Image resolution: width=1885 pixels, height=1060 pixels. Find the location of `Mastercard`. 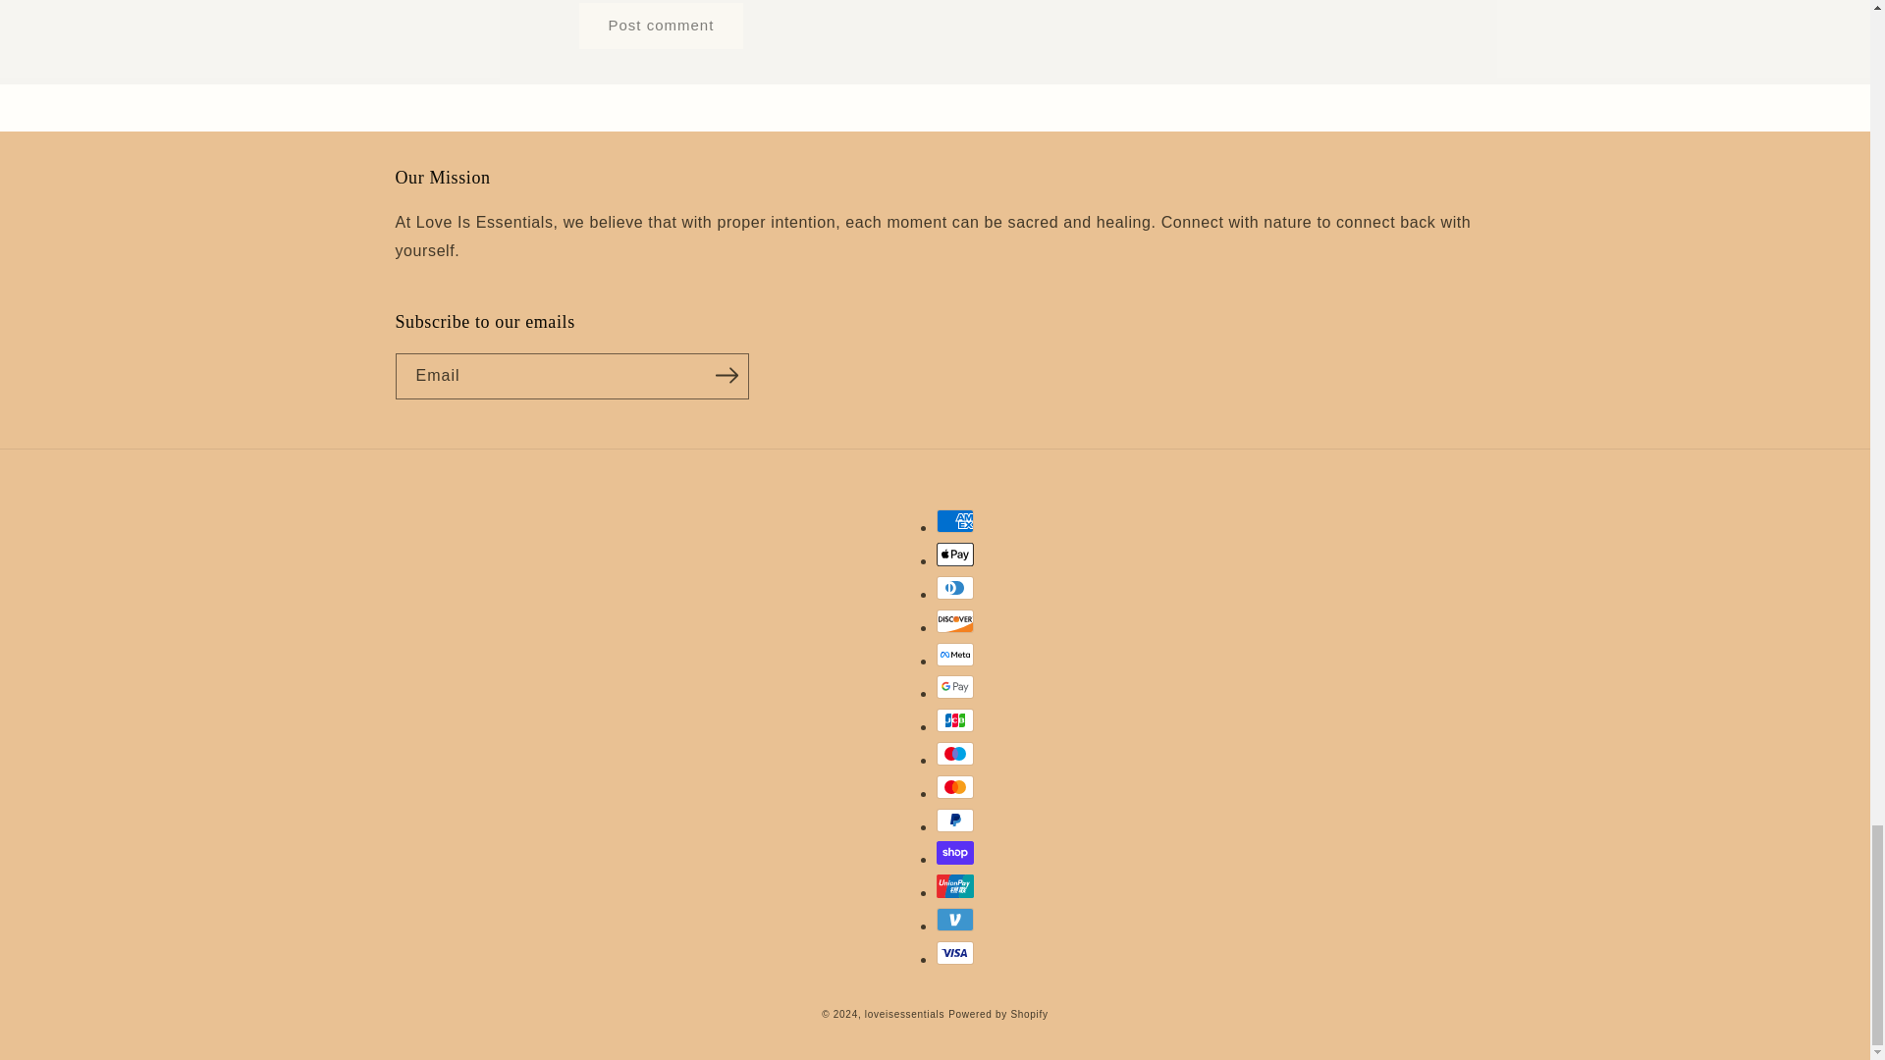

Mastercard is located at coordinates (955, 787).